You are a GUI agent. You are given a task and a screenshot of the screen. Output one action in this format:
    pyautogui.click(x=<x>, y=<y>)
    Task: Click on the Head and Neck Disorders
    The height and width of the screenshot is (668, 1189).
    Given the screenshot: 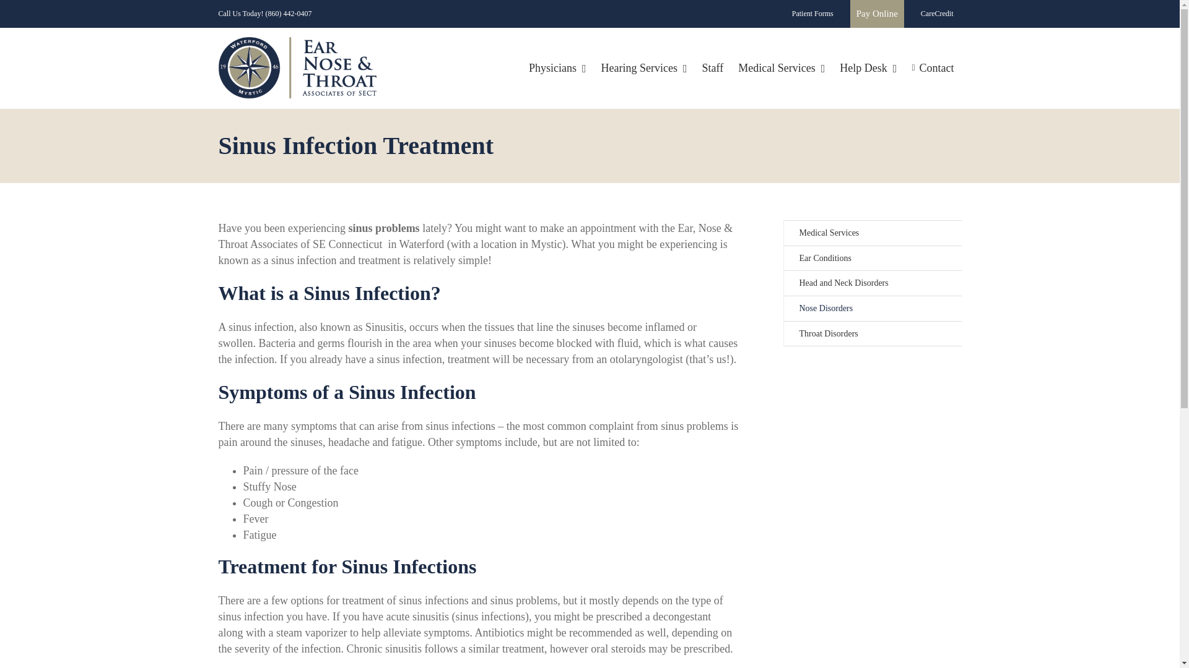 What is the action you would take?
    pyautogui.click(x=873, y=283)
    